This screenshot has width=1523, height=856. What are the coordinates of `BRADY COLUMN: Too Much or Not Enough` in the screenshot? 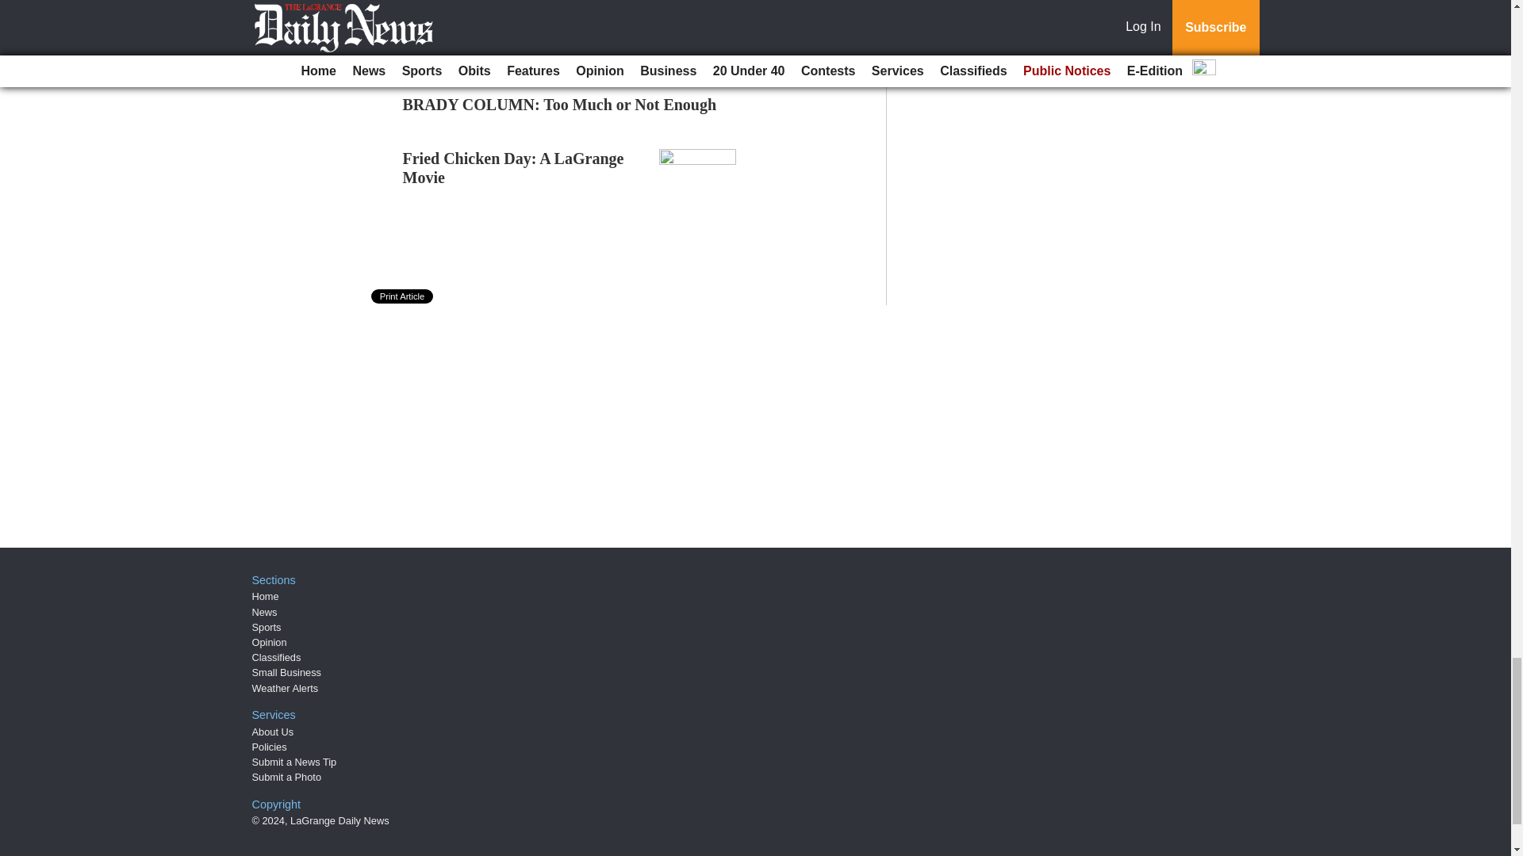 It's located at (560, 104).